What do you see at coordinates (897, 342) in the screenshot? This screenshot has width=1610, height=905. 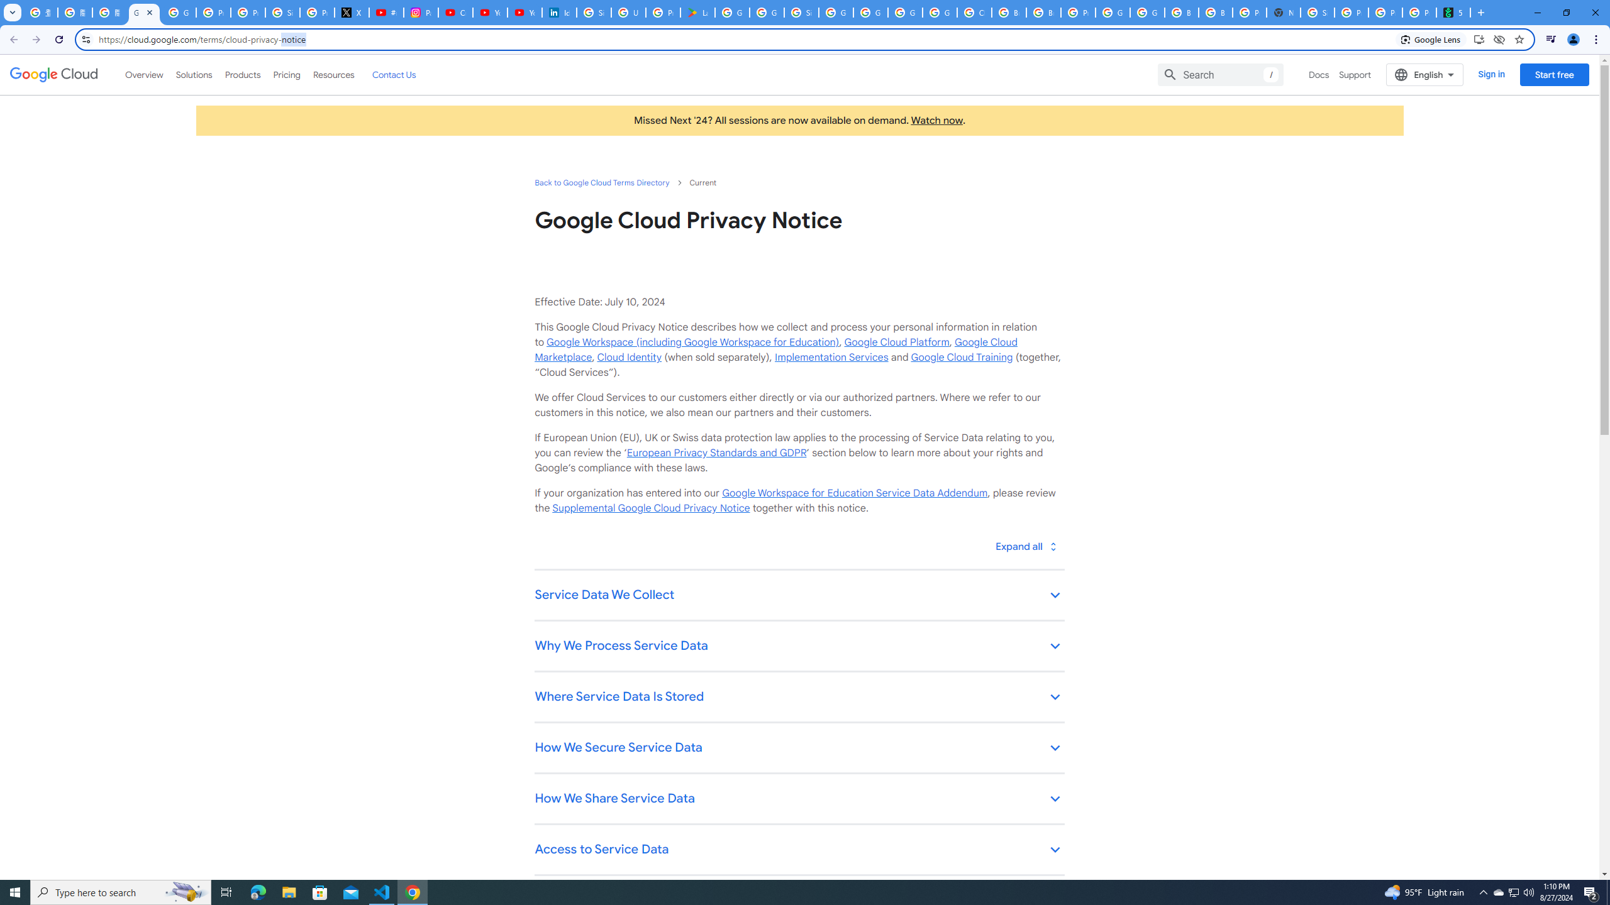 I see `Google Cloud Platform` at bounding box center [897, 342].